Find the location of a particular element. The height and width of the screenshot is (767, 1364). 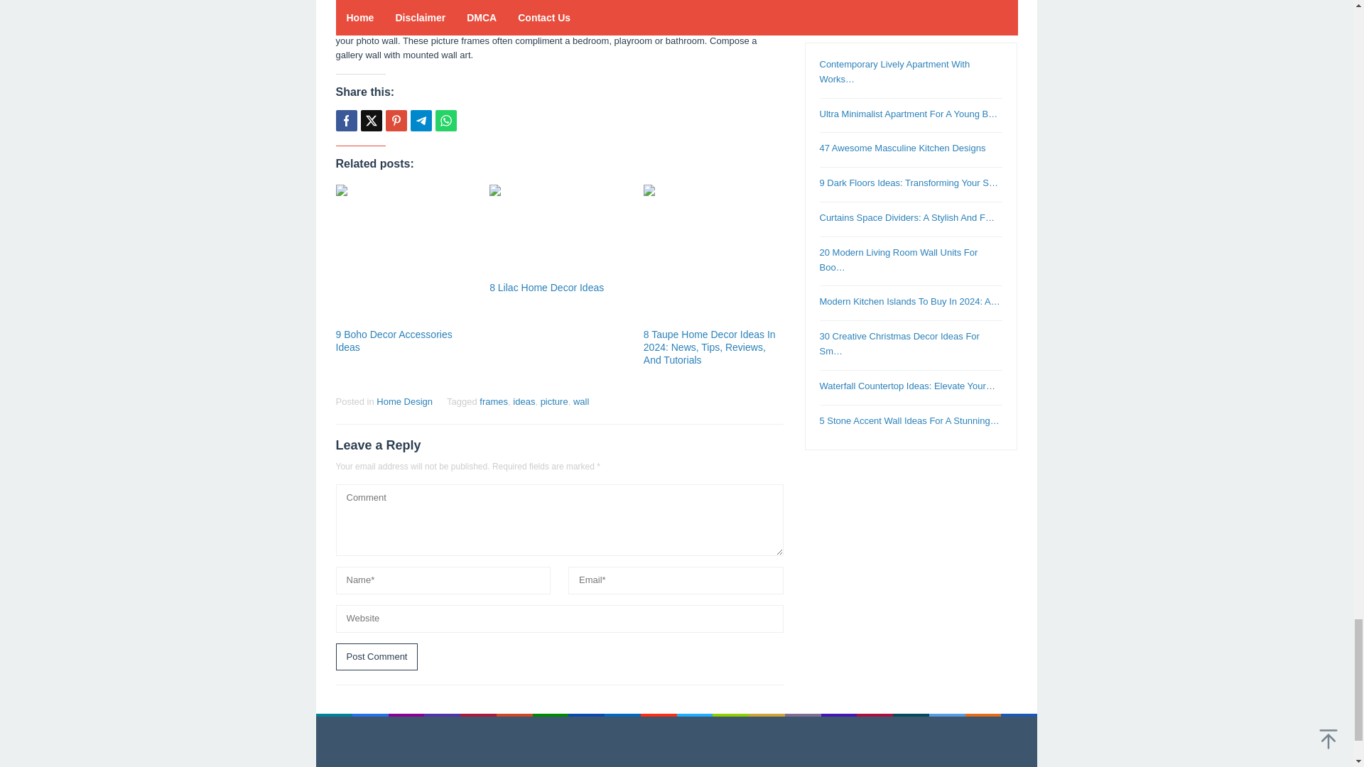

Post Comment is located at coordinates (377, 658).